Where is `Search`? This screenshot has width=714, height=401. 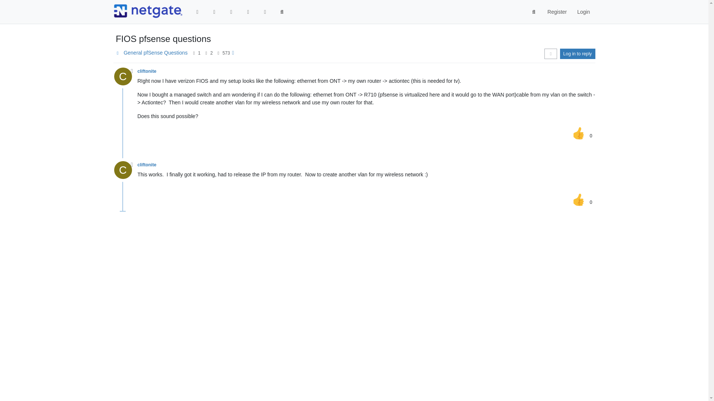 Search is located at coordinates (534, 12).